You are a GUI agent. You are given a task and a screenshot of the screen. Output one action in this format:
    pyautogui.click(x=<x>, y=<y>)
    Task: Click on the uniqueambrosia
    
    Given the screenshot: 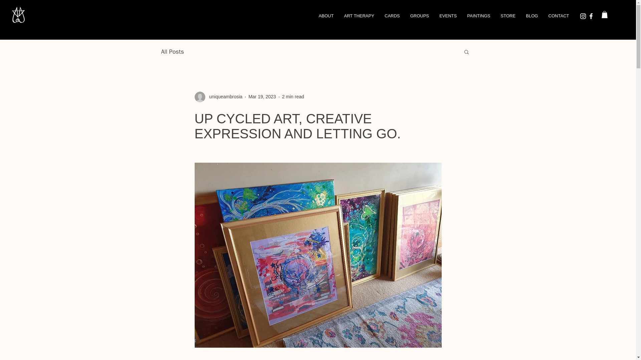 What is the action you would take?
    pyautogui.click(x=218, y=97)
    